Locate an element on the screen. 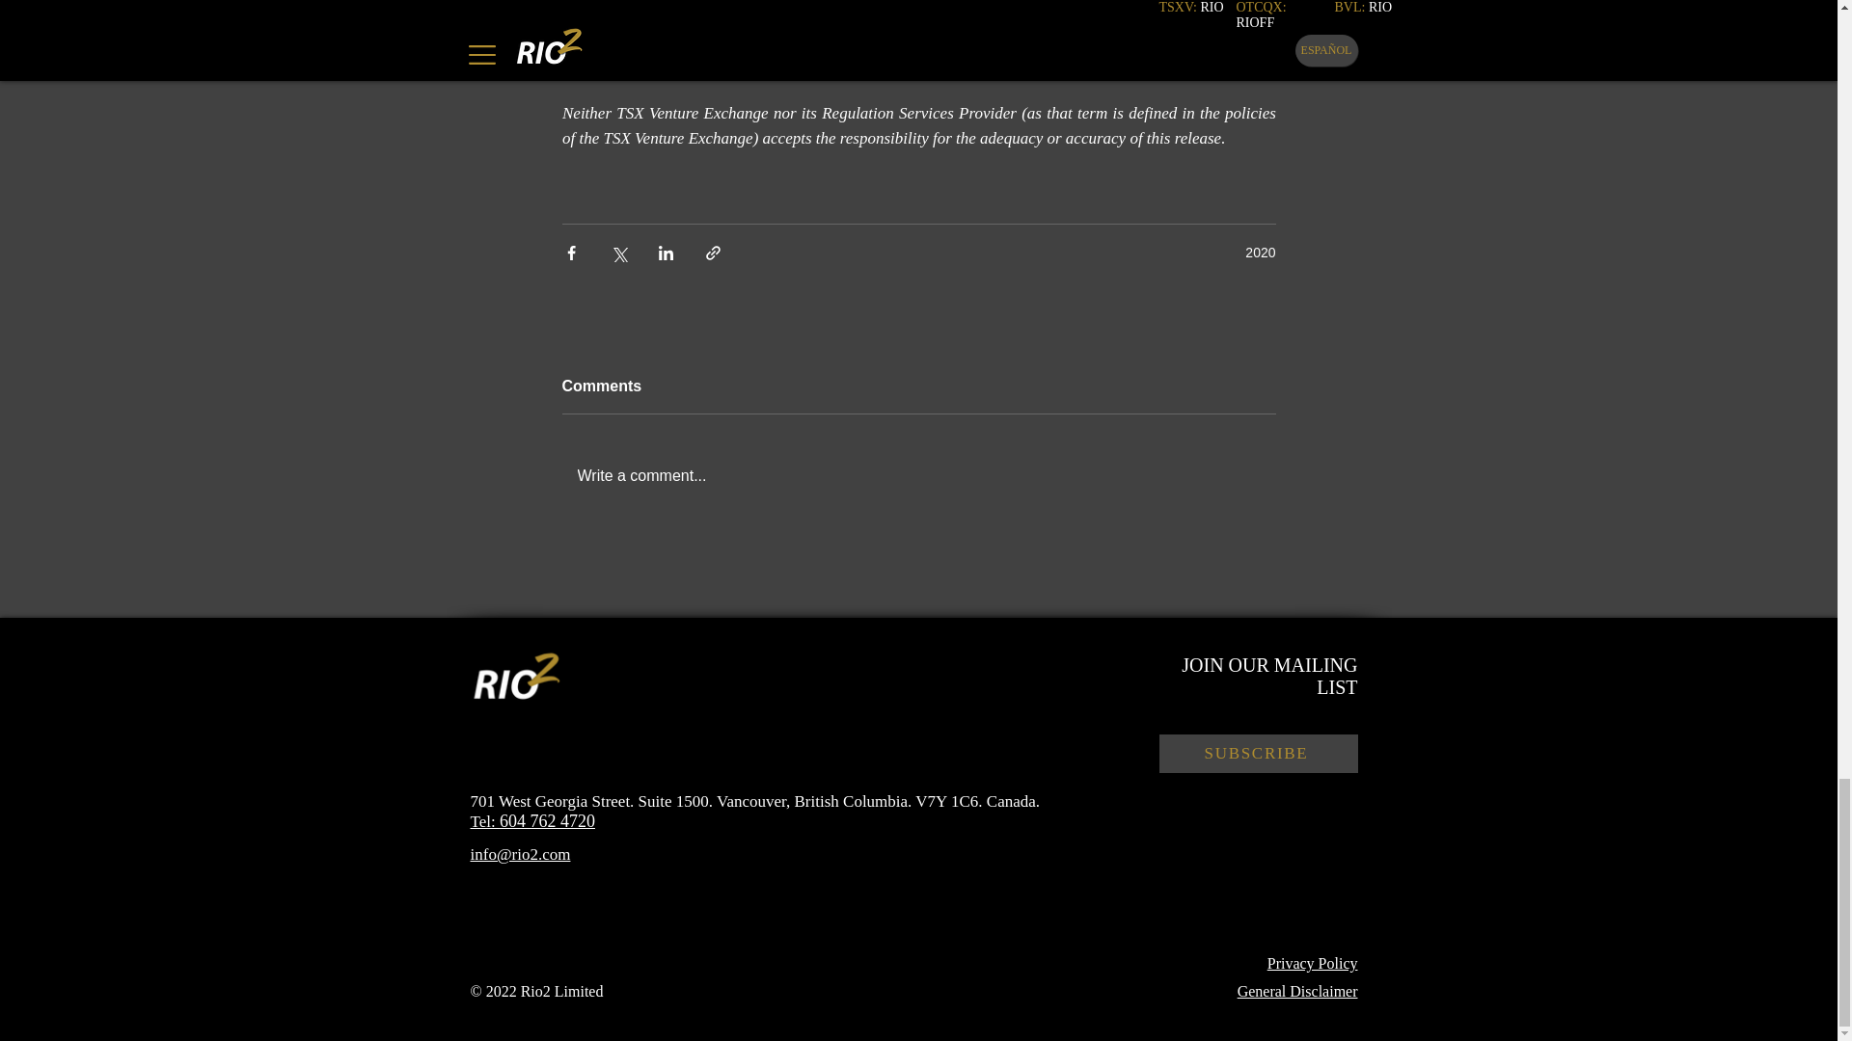 The image size is (1852, 1041). Write a comment... is located at coordinates (918, 474).